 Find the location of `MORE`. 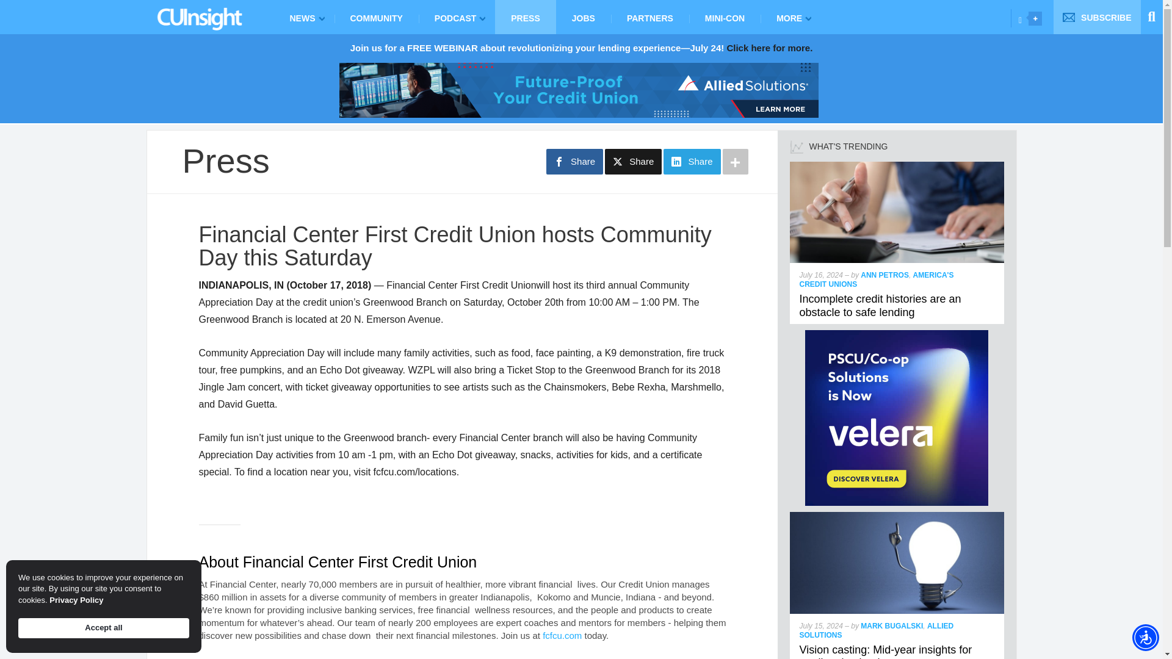

MORE is located at coordinates (791, 17).